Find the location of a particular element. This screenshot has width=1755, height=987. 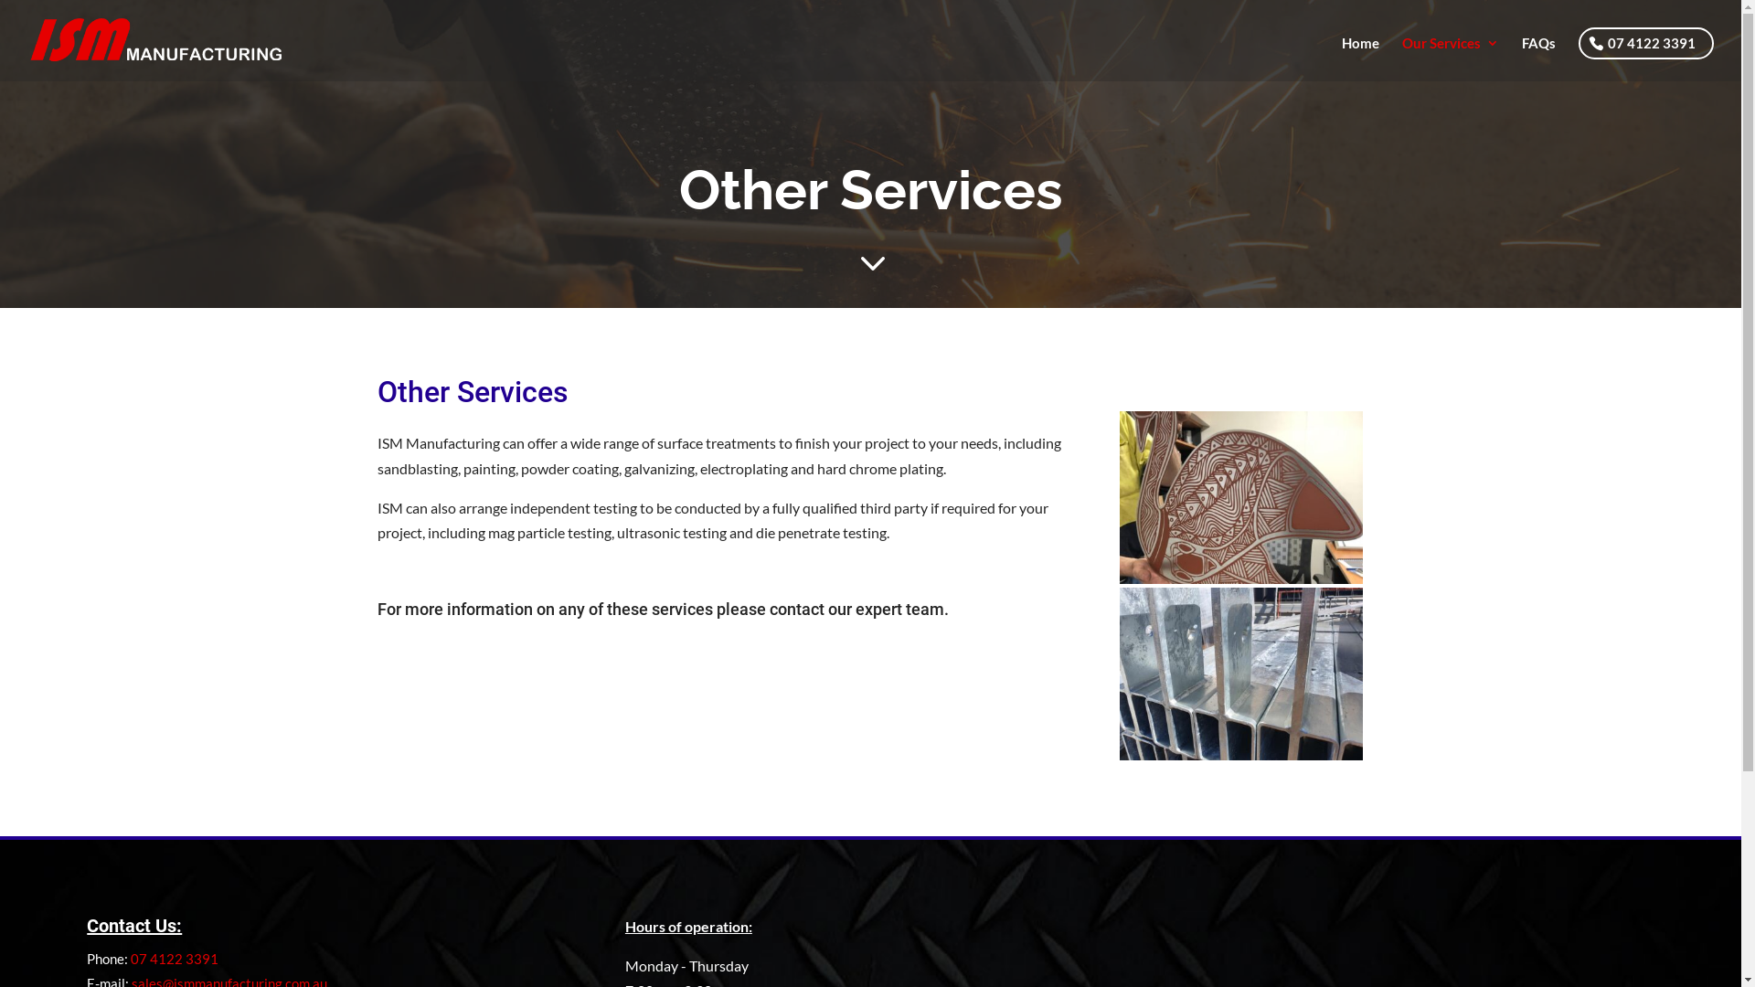

3 is located at coordinates (870, 263).